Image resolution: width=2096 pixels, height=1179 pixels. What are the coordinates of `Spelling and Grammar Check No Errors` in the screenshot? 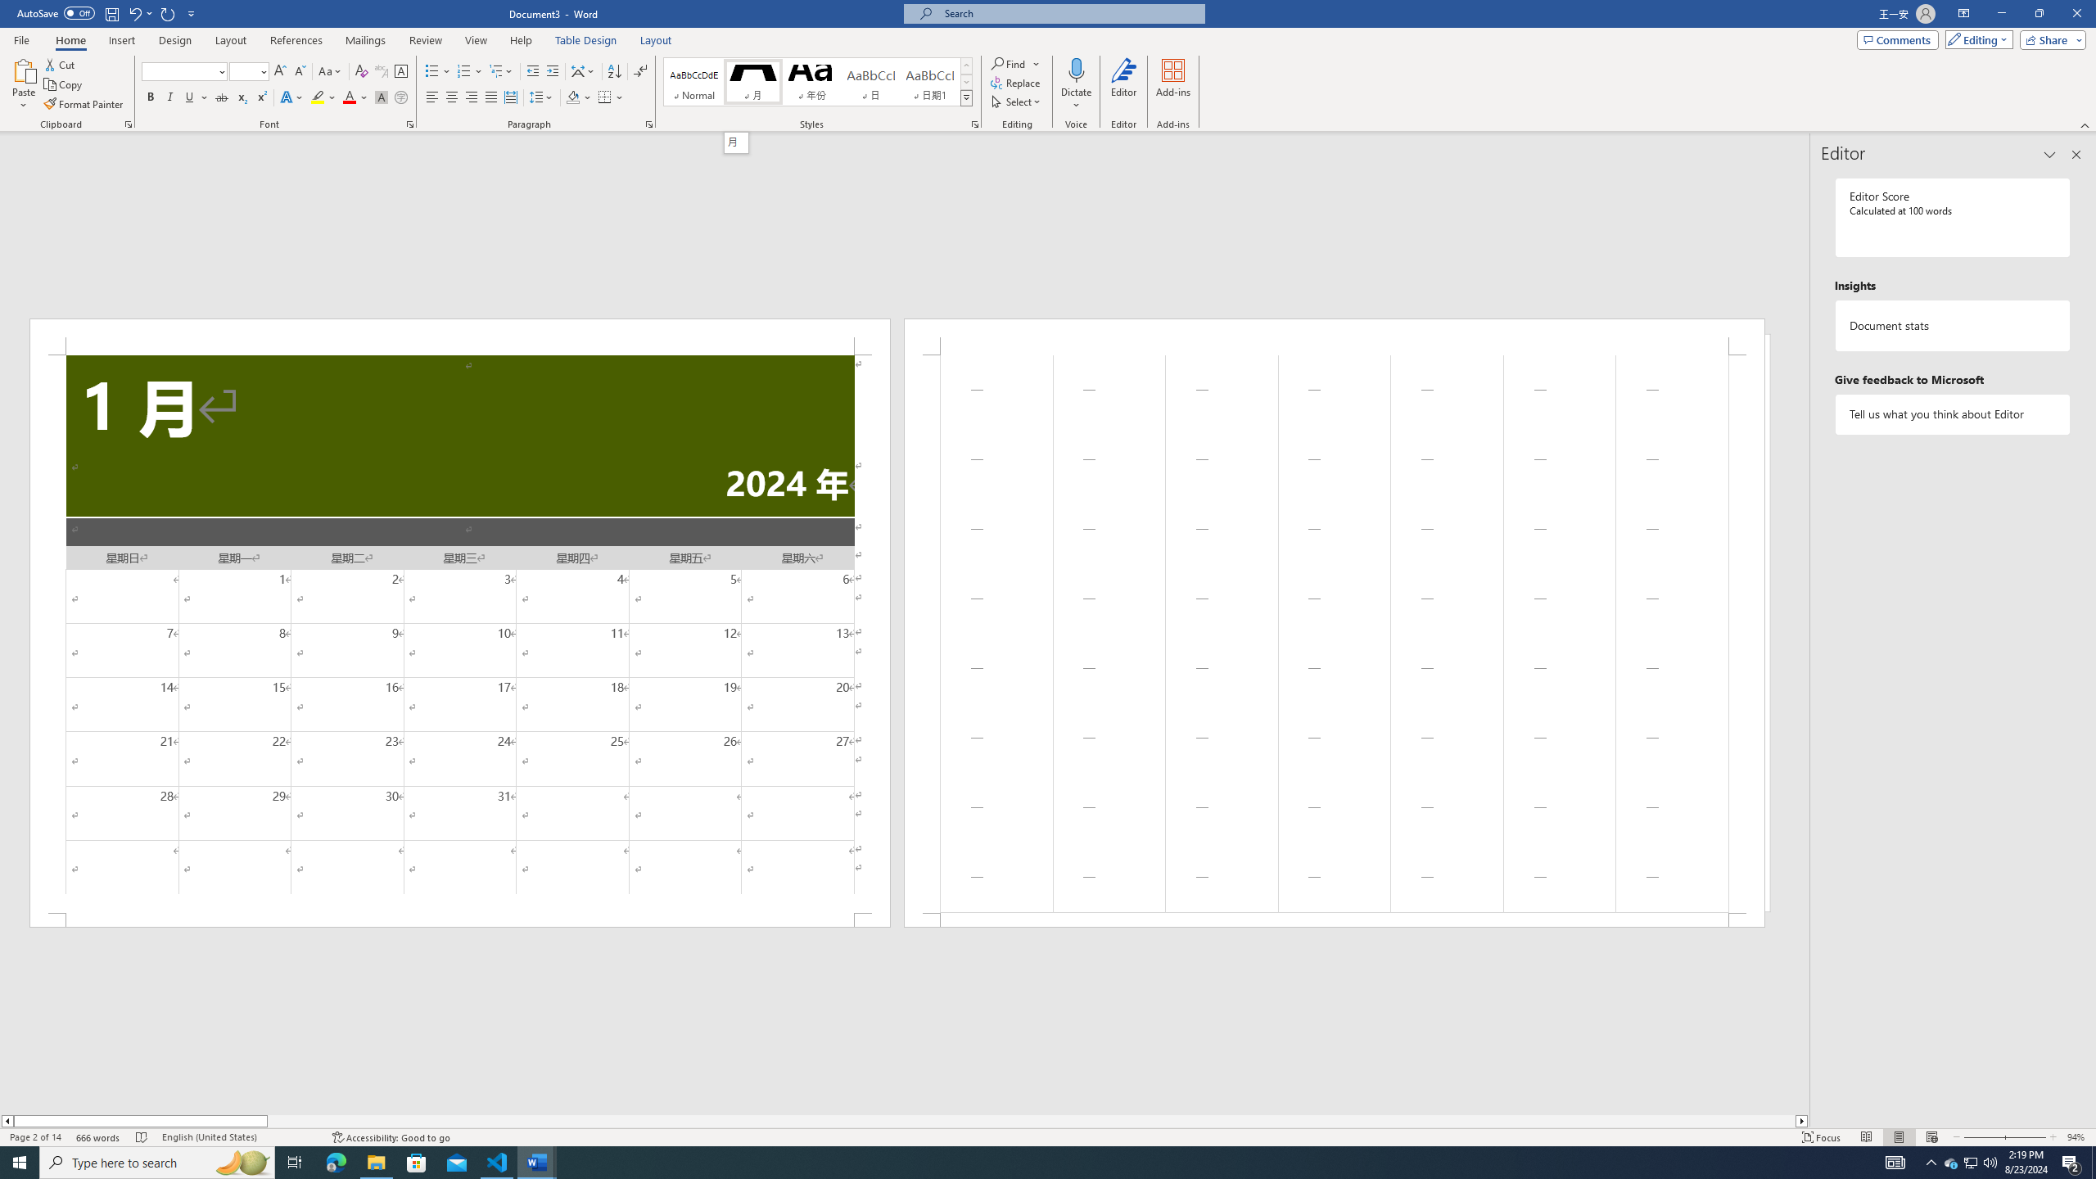 It's located at (142, 1137).